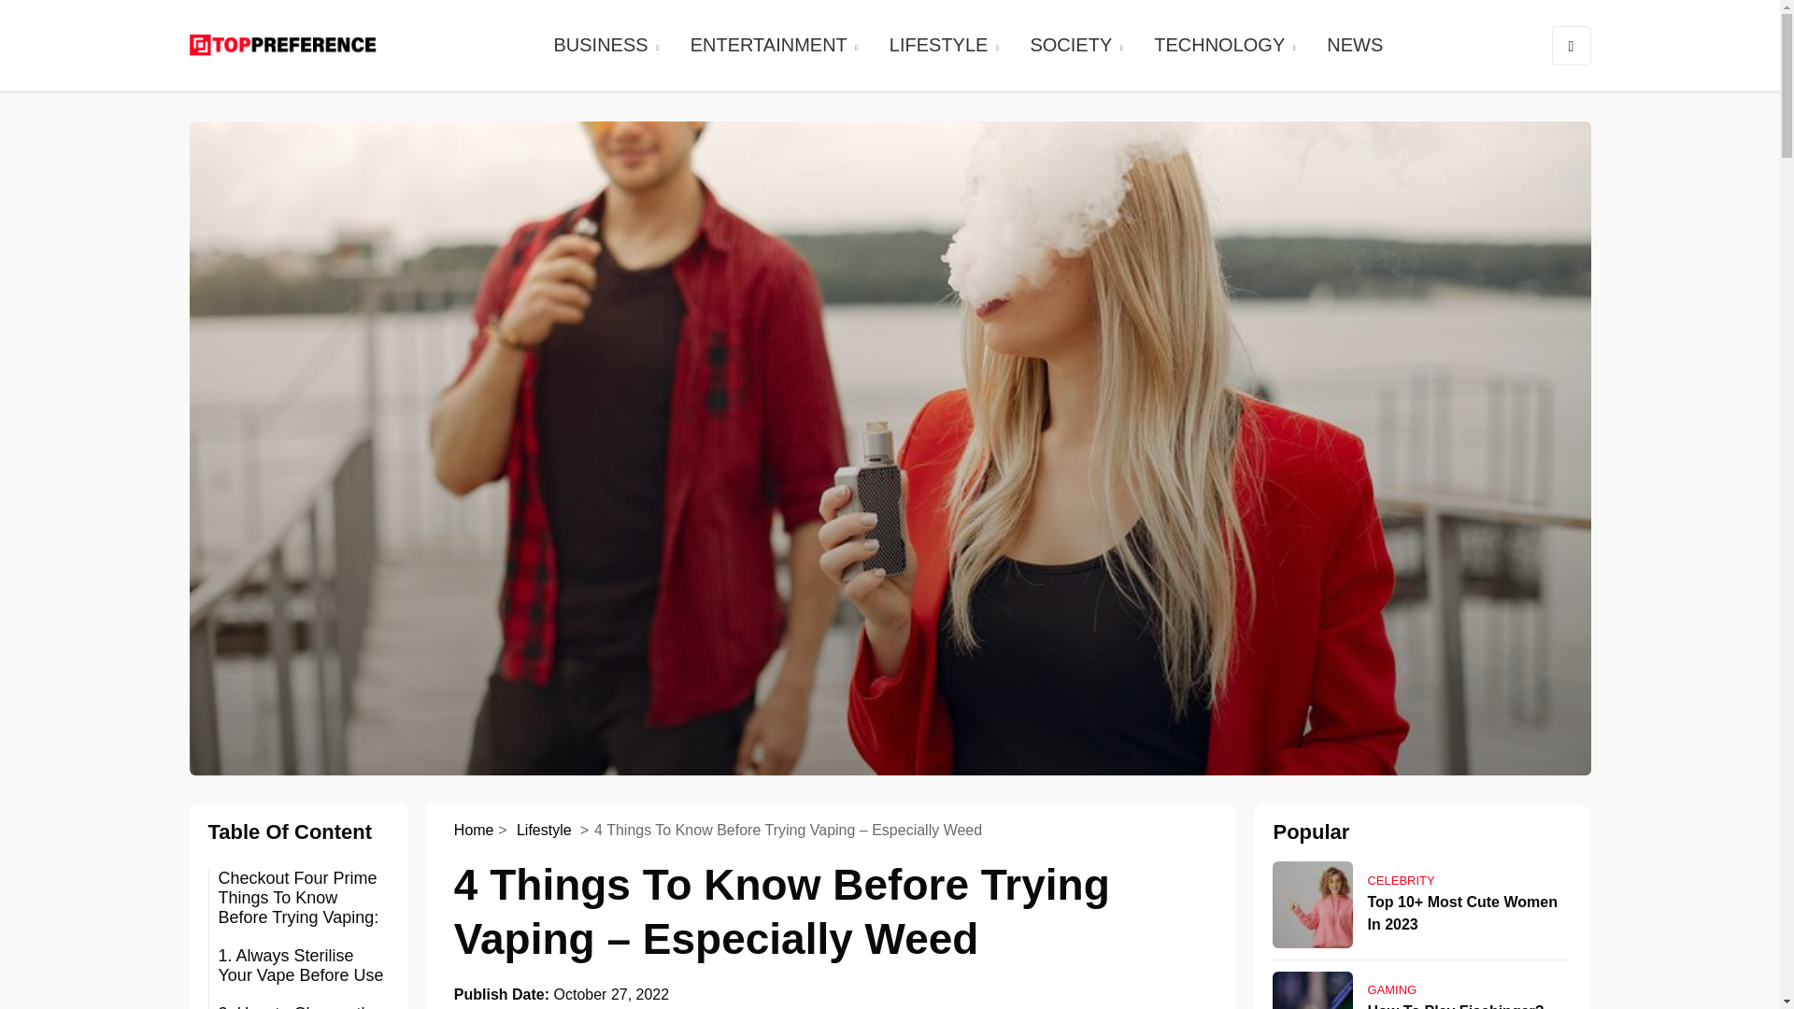 This screenshot has width=1794, height=1009. What do you see at coordinates (776, 45) in the screenshot?
I see `ENTERTAINMENT` at bounding box center [776, 45].